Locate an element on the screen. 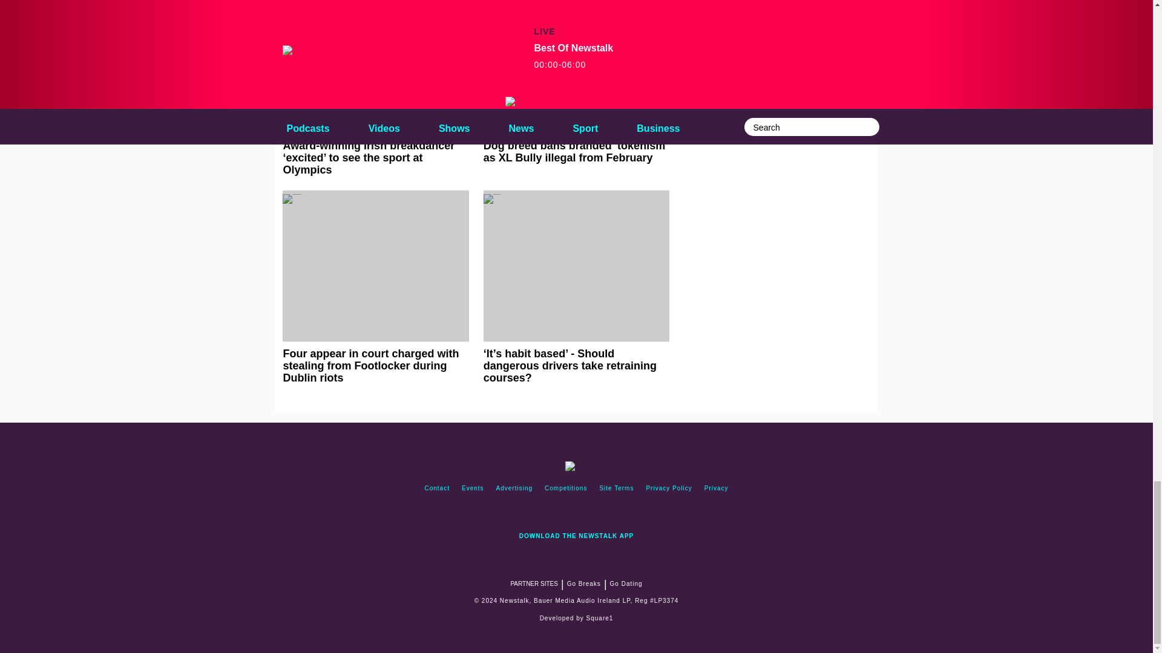 The height and width of the screenshot is (653, 1162). advertising is located at coordinates (514, 489).